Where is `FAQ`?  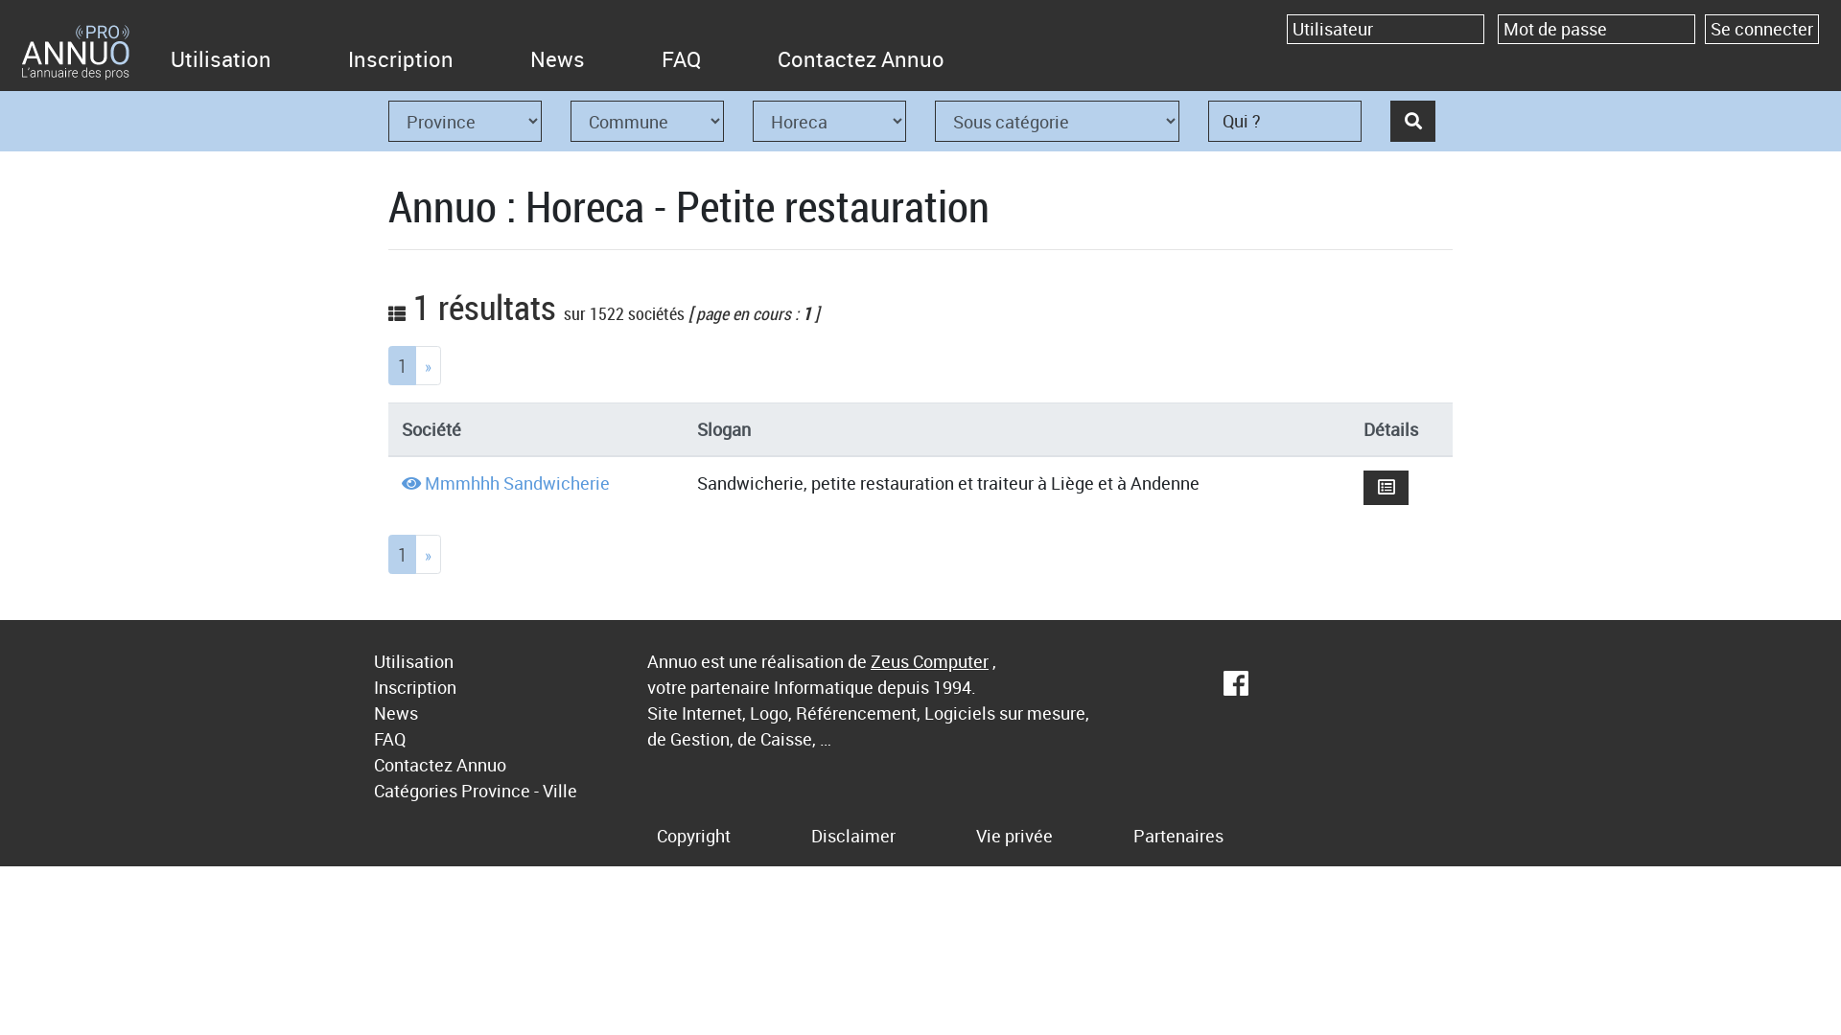
FAQ is located at coordinates (389, 738).